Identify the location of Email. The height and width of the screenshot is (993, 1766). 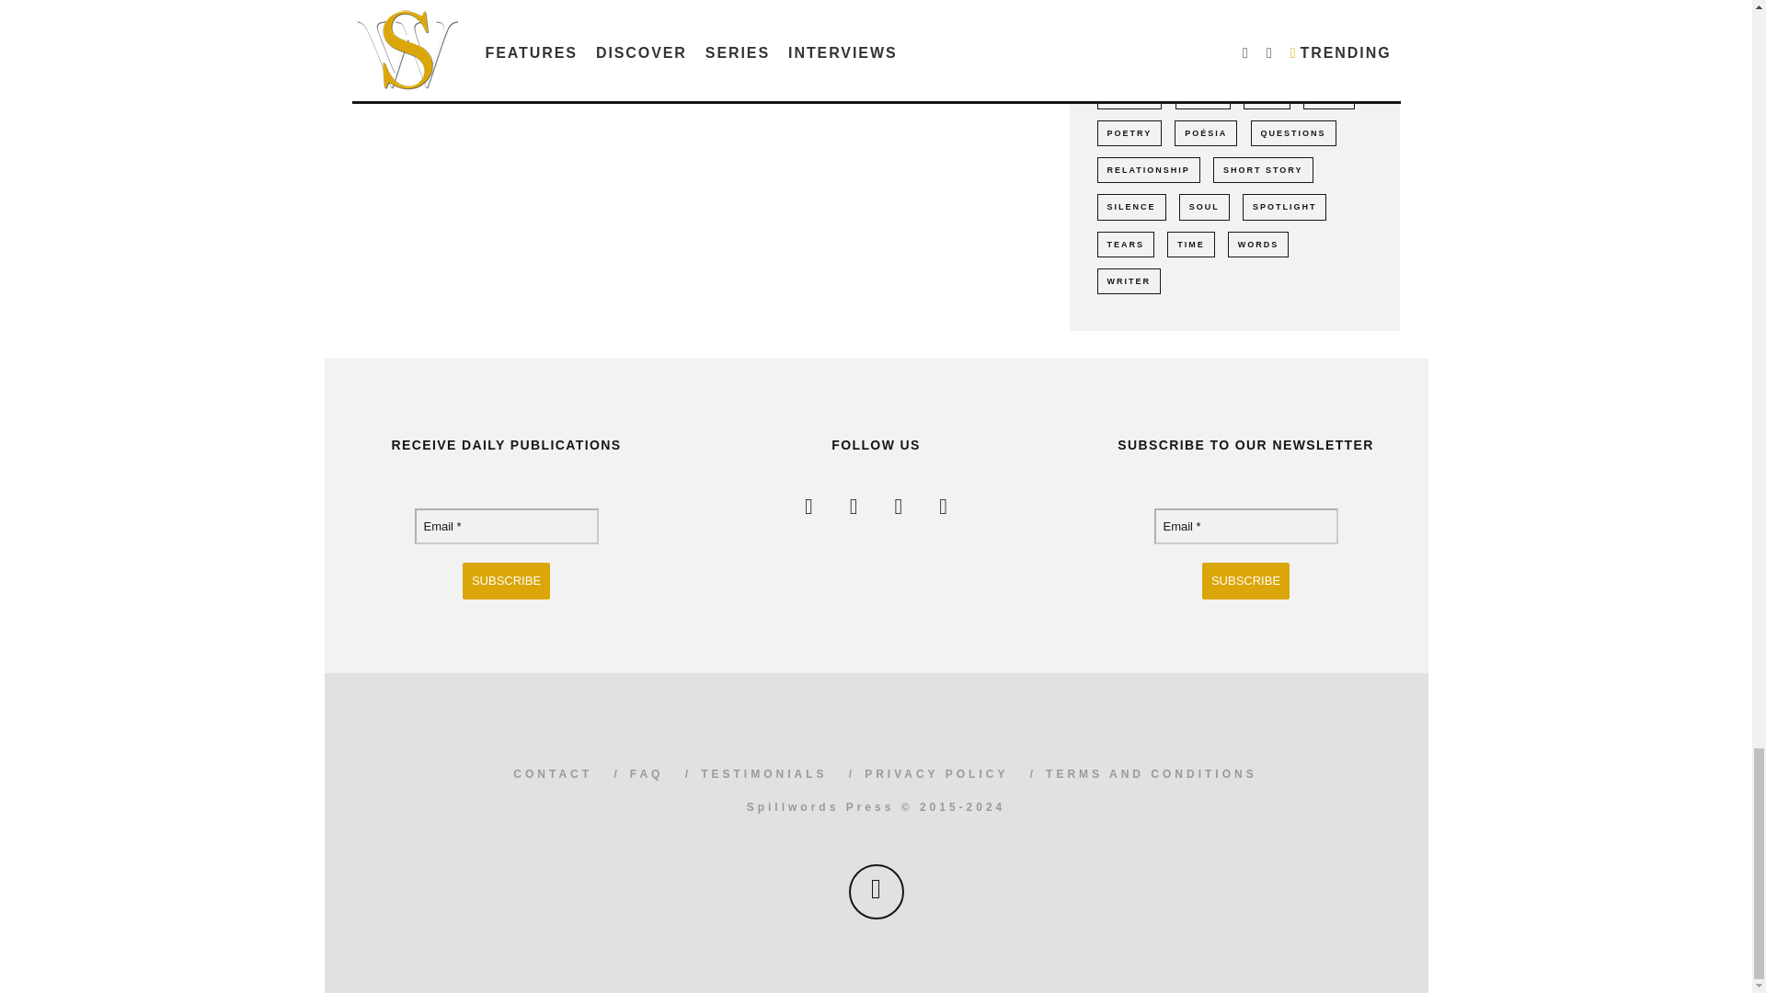
(1244, 526).